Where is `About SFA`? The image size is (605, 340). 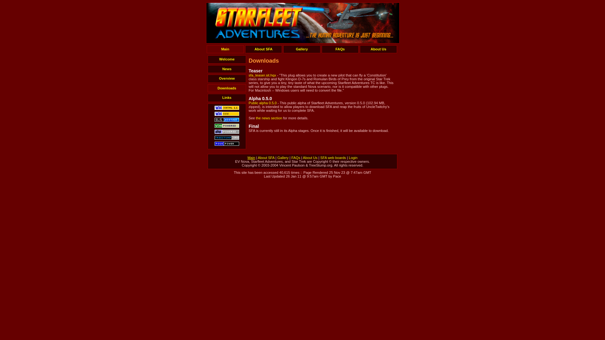 About SFA is located at coordinates (266, 158).